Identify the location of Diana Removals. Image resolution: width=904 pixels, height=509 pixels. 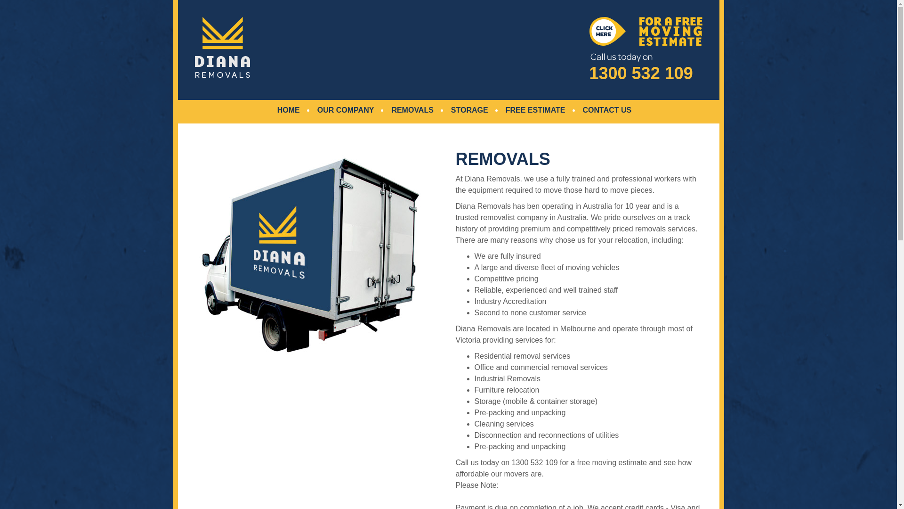
(222, 47).